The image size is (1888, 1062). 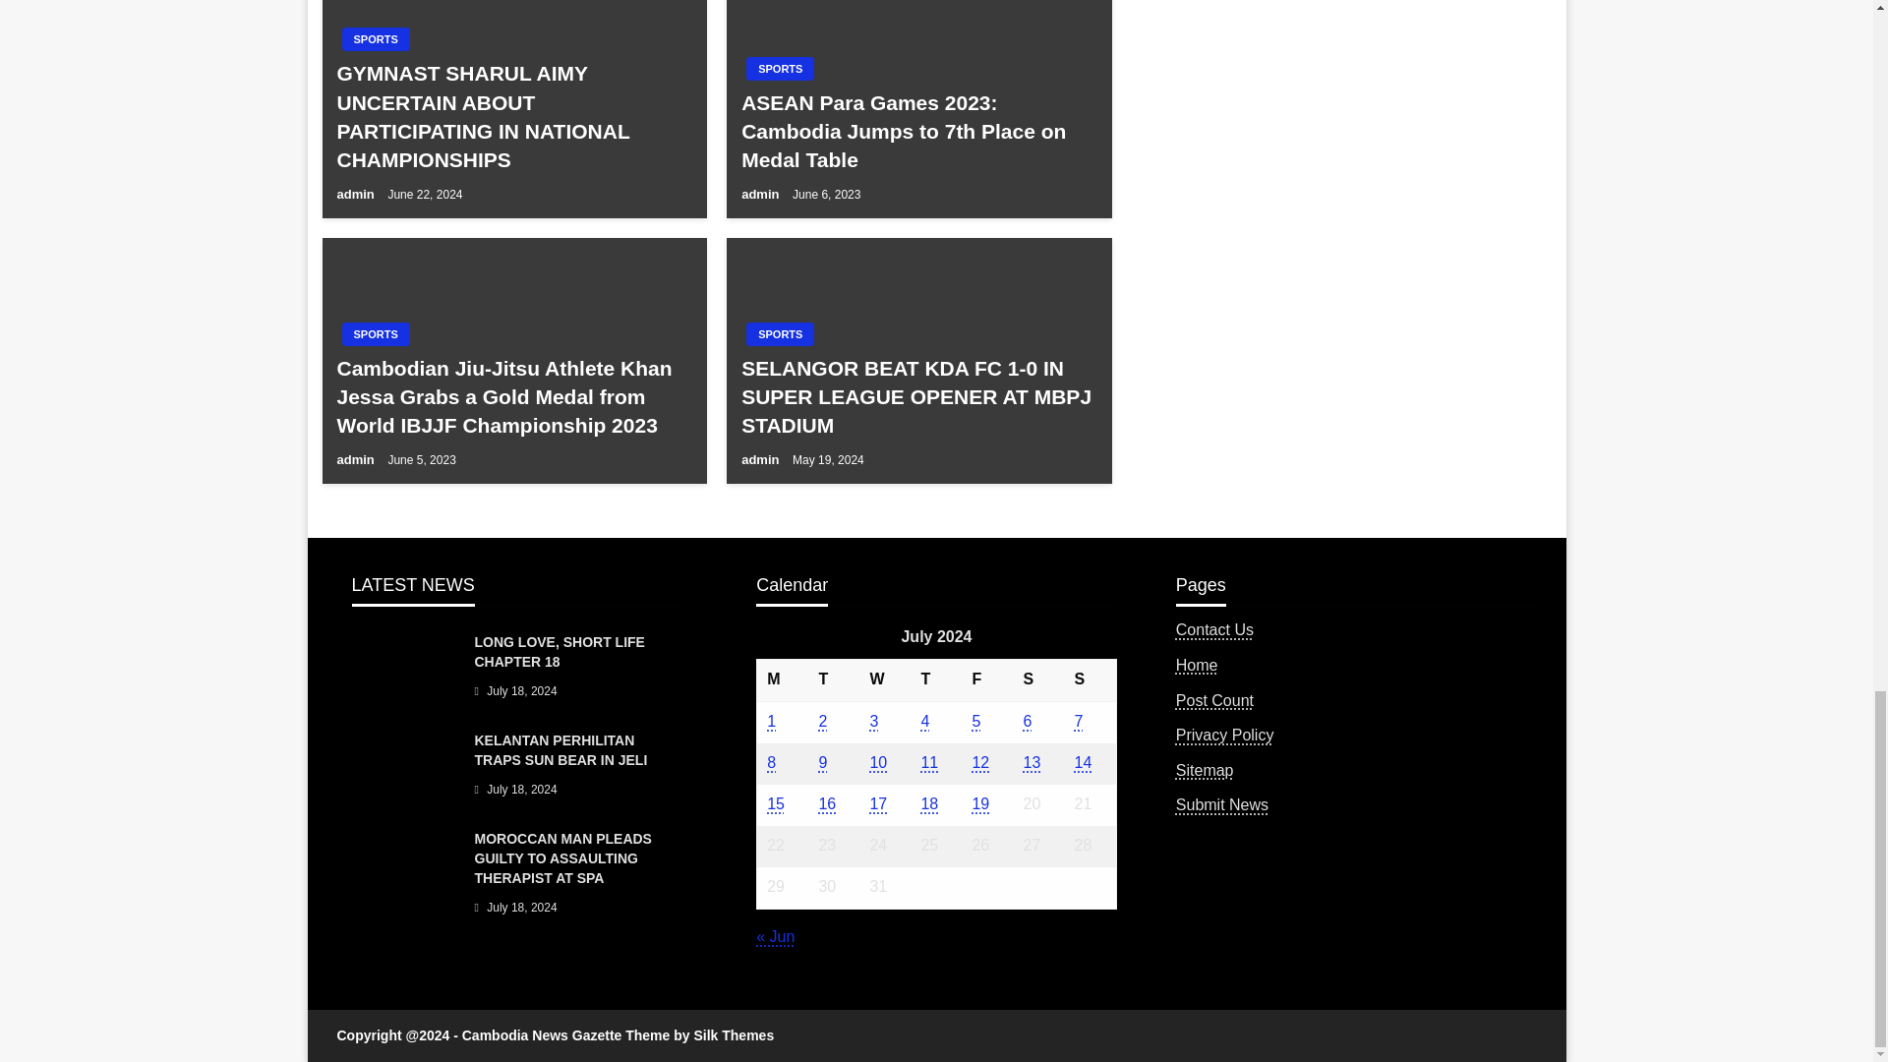 I want to click on SPORTS, so click(x=779, y=69).